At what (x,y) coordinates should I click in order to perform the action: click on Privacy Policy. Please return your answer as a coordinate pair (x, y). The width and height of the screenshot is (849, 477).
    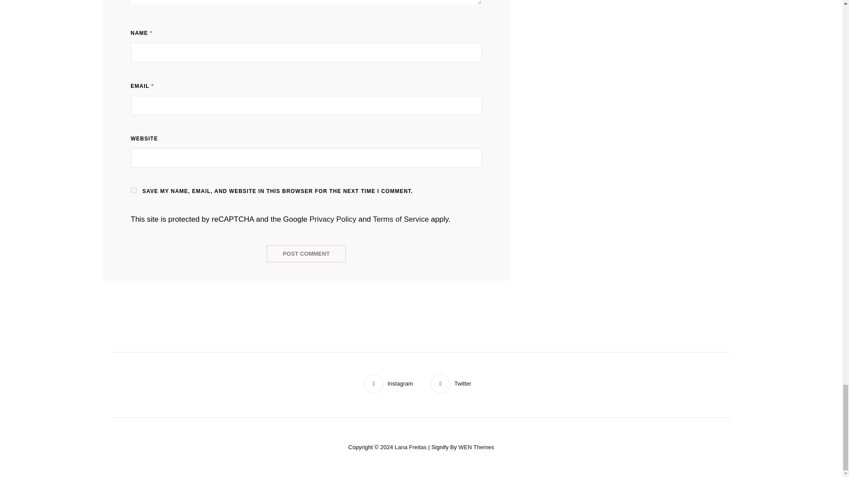
    Looking at the image, I should click on (333, 219).